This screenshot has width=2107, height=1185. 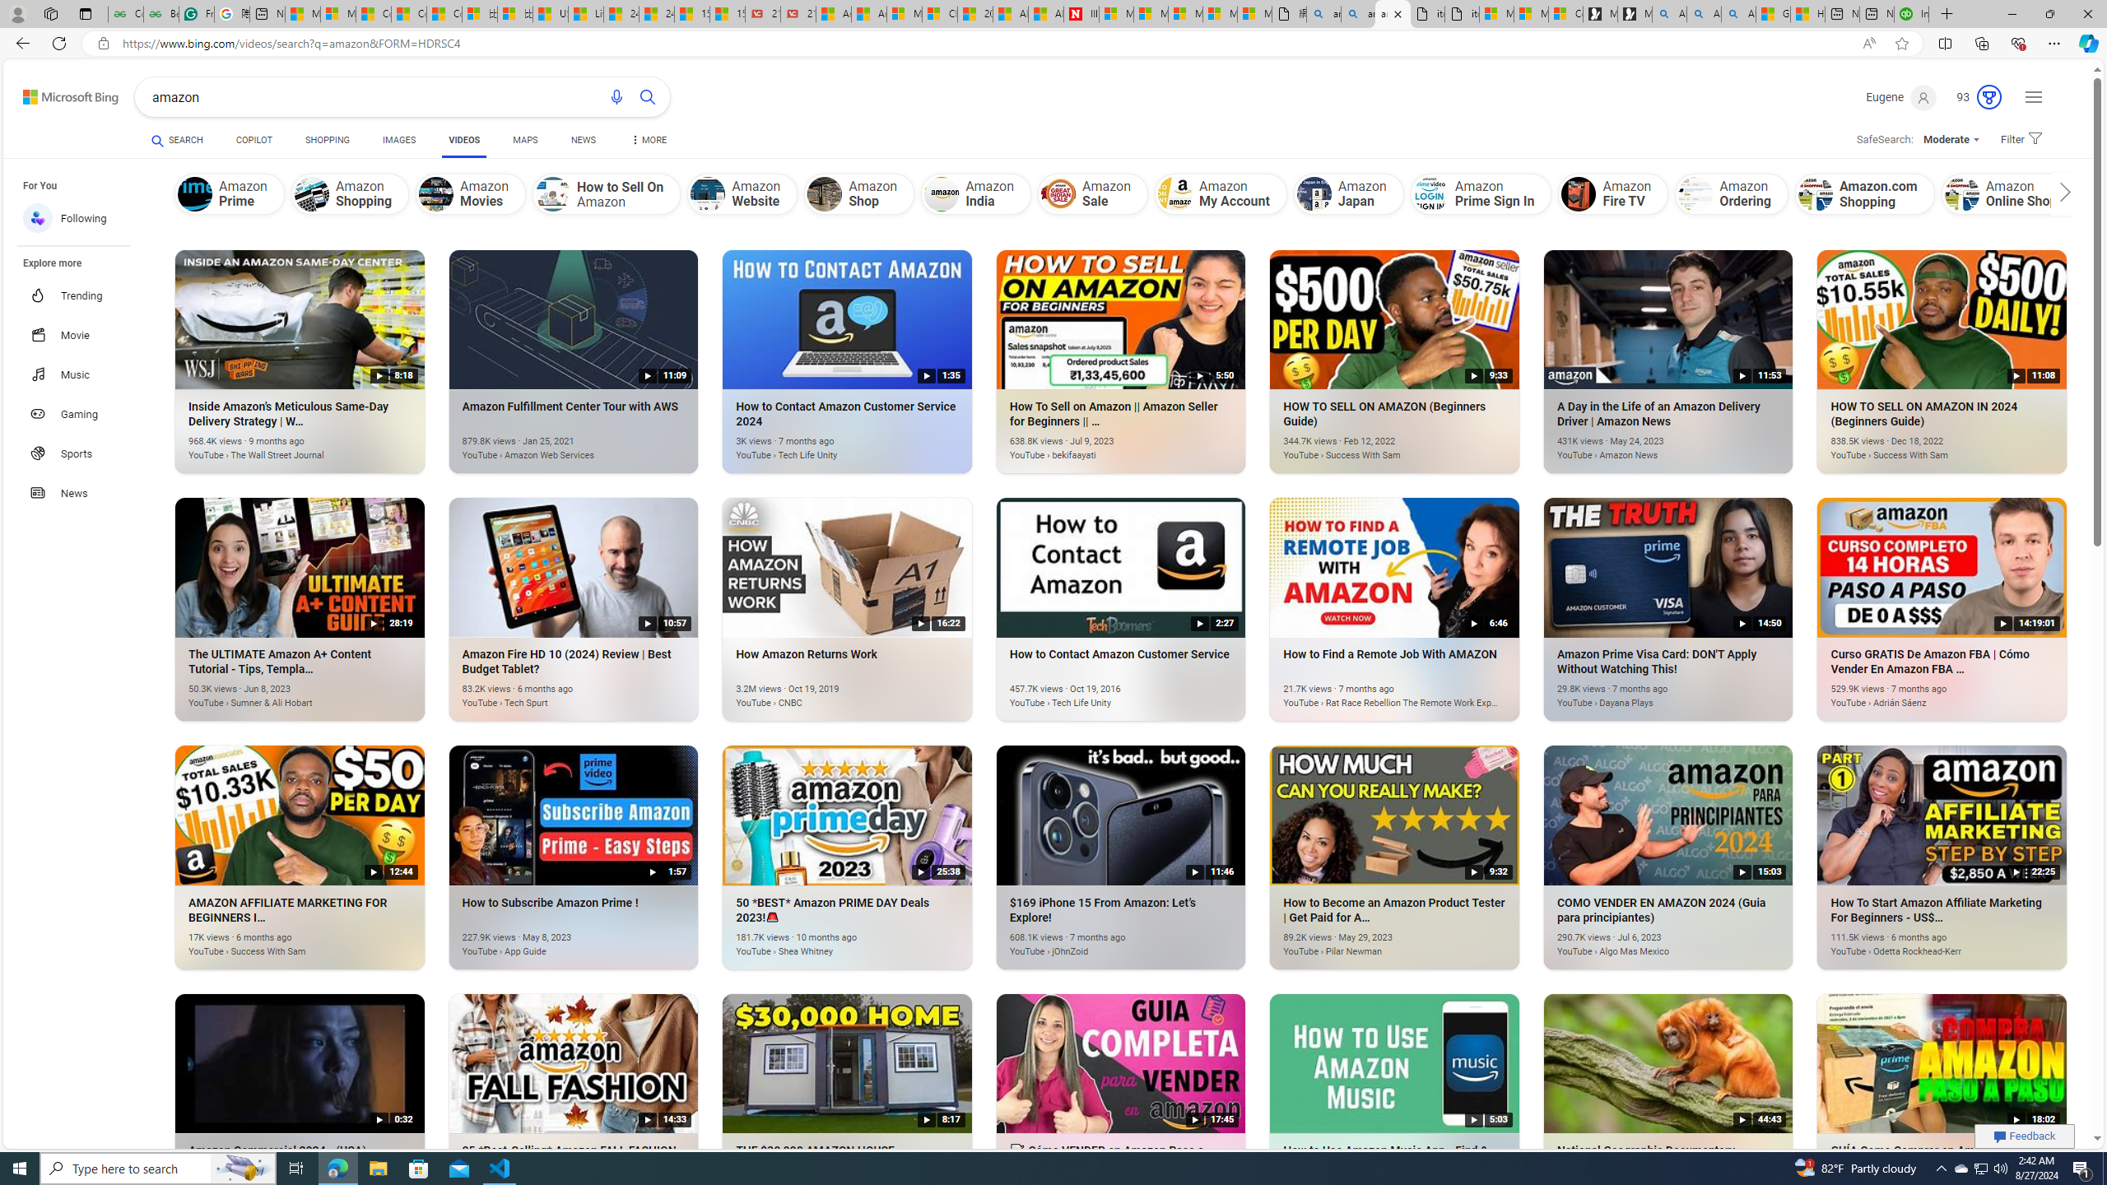 I want to click on SHOPPING, so click(x=328, y=142).